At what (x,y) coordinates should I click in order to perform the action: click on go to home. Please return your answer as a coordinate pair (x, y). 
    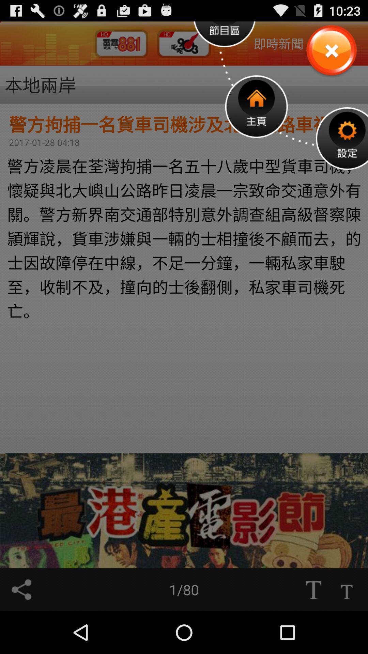
    Looking at the image, I should click on (256, 107).